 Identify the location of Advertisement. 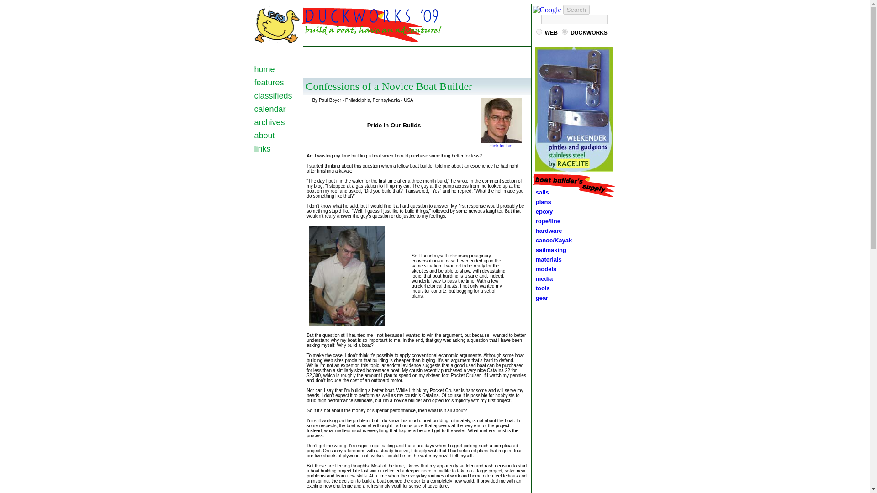
(417, 62).